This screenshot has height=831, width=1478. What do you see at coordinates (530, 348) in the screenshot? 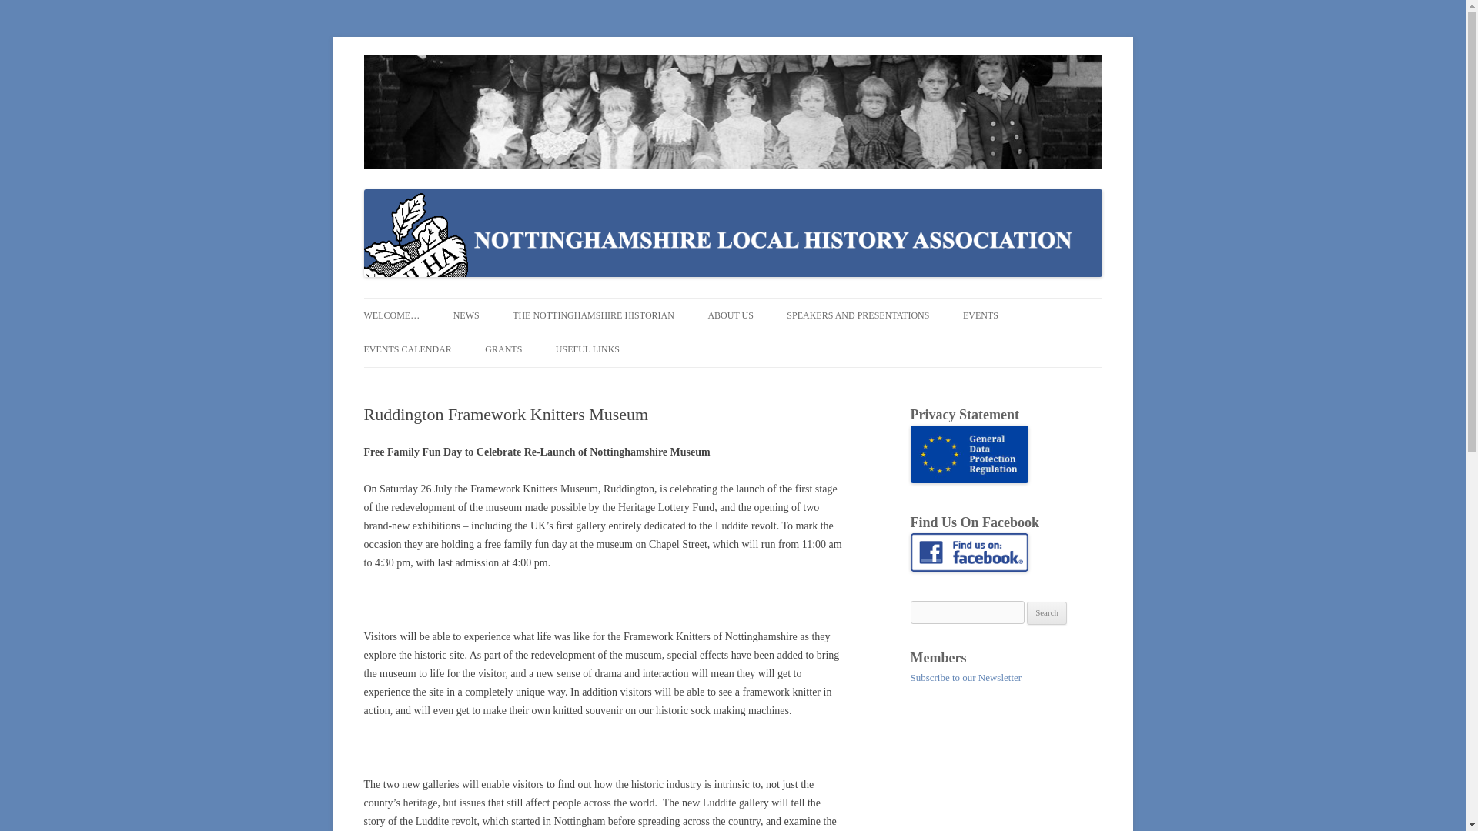
I see `NEWSLETTER` at bounding box center [530, 348].